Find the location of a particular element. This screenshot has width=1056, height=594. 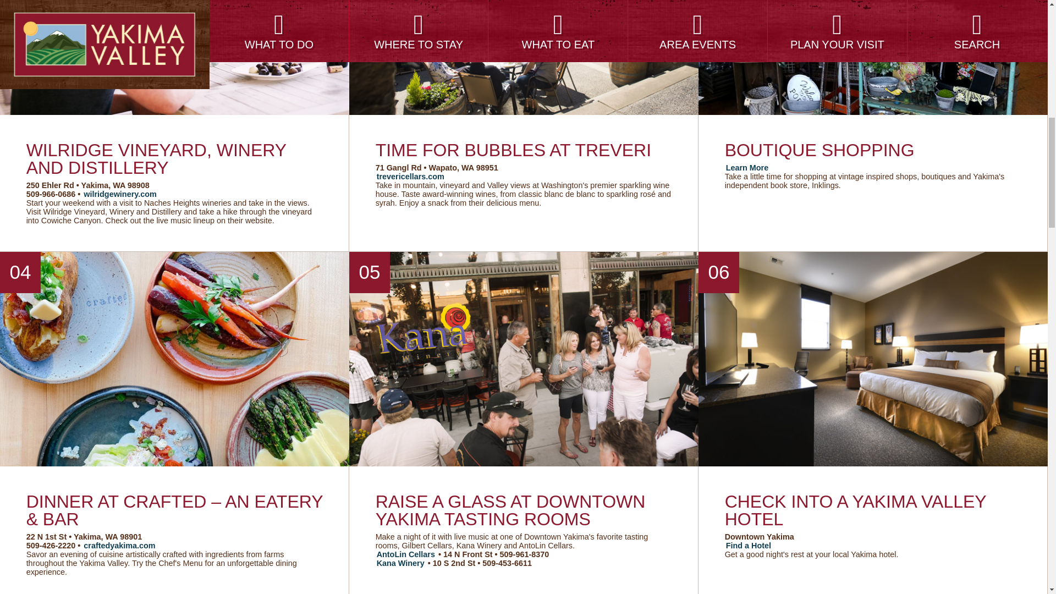

craftedyakima.com is located at coordinates (119, 546).